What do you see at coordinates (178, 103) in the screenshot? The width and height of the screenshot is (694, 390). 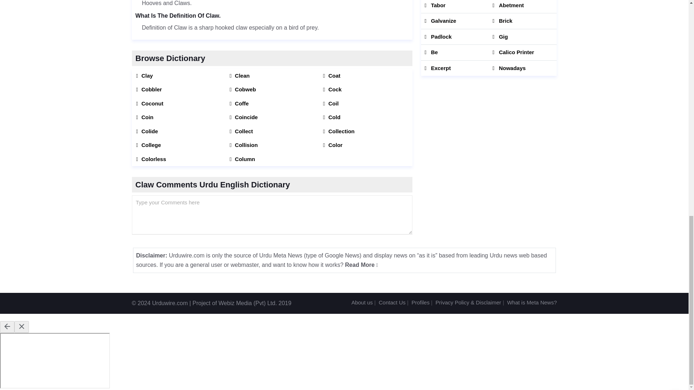 I see `Coconut` at bounding box center [178, 103].